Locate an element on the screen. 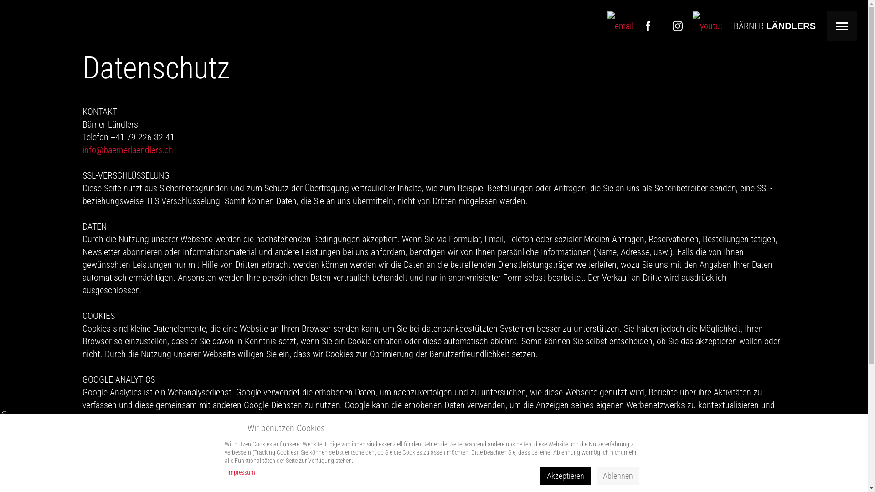 The image size is (875, 492). Impressum is located at coordinates (241, 472).